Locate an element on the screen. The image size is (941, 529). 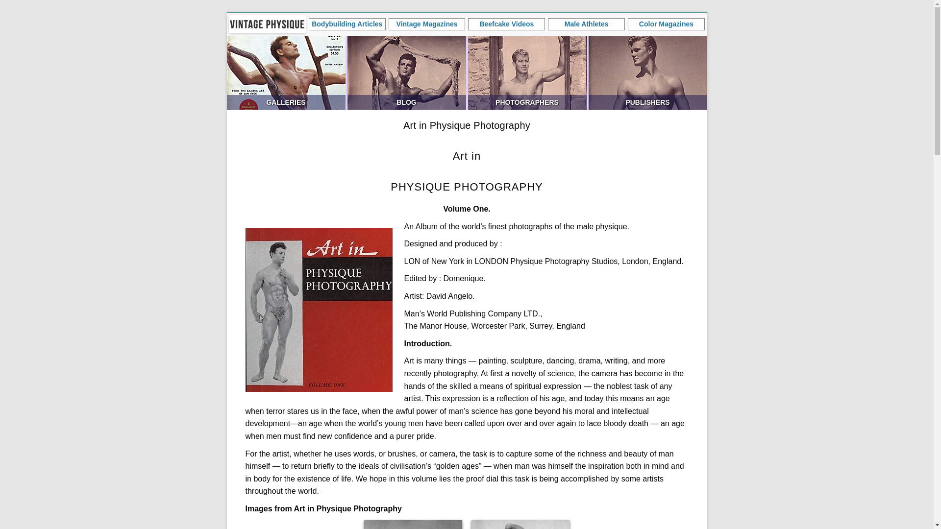
PUBLISHERS is located at coordinates (647, 72).